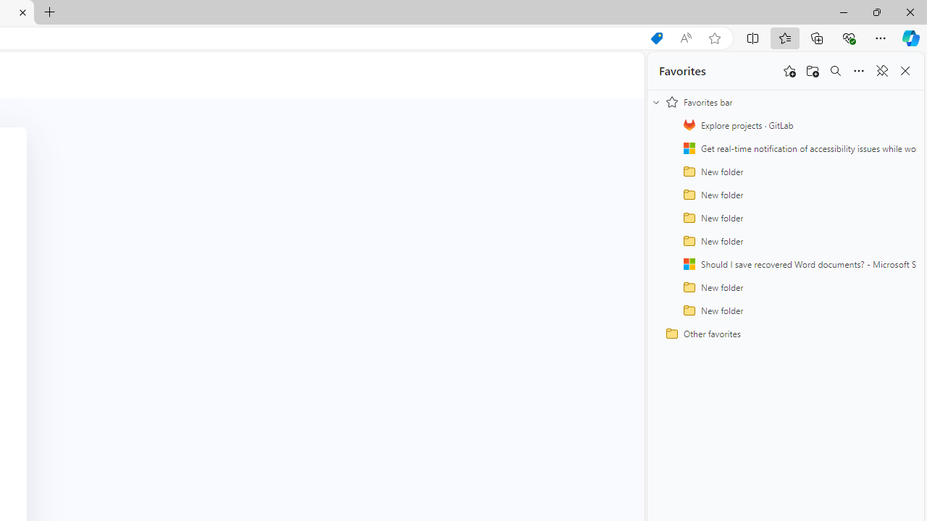  What do you see at coordinates (813, 71) in the screenshot?
I see `Add folder` at bounding box center [813, 71].